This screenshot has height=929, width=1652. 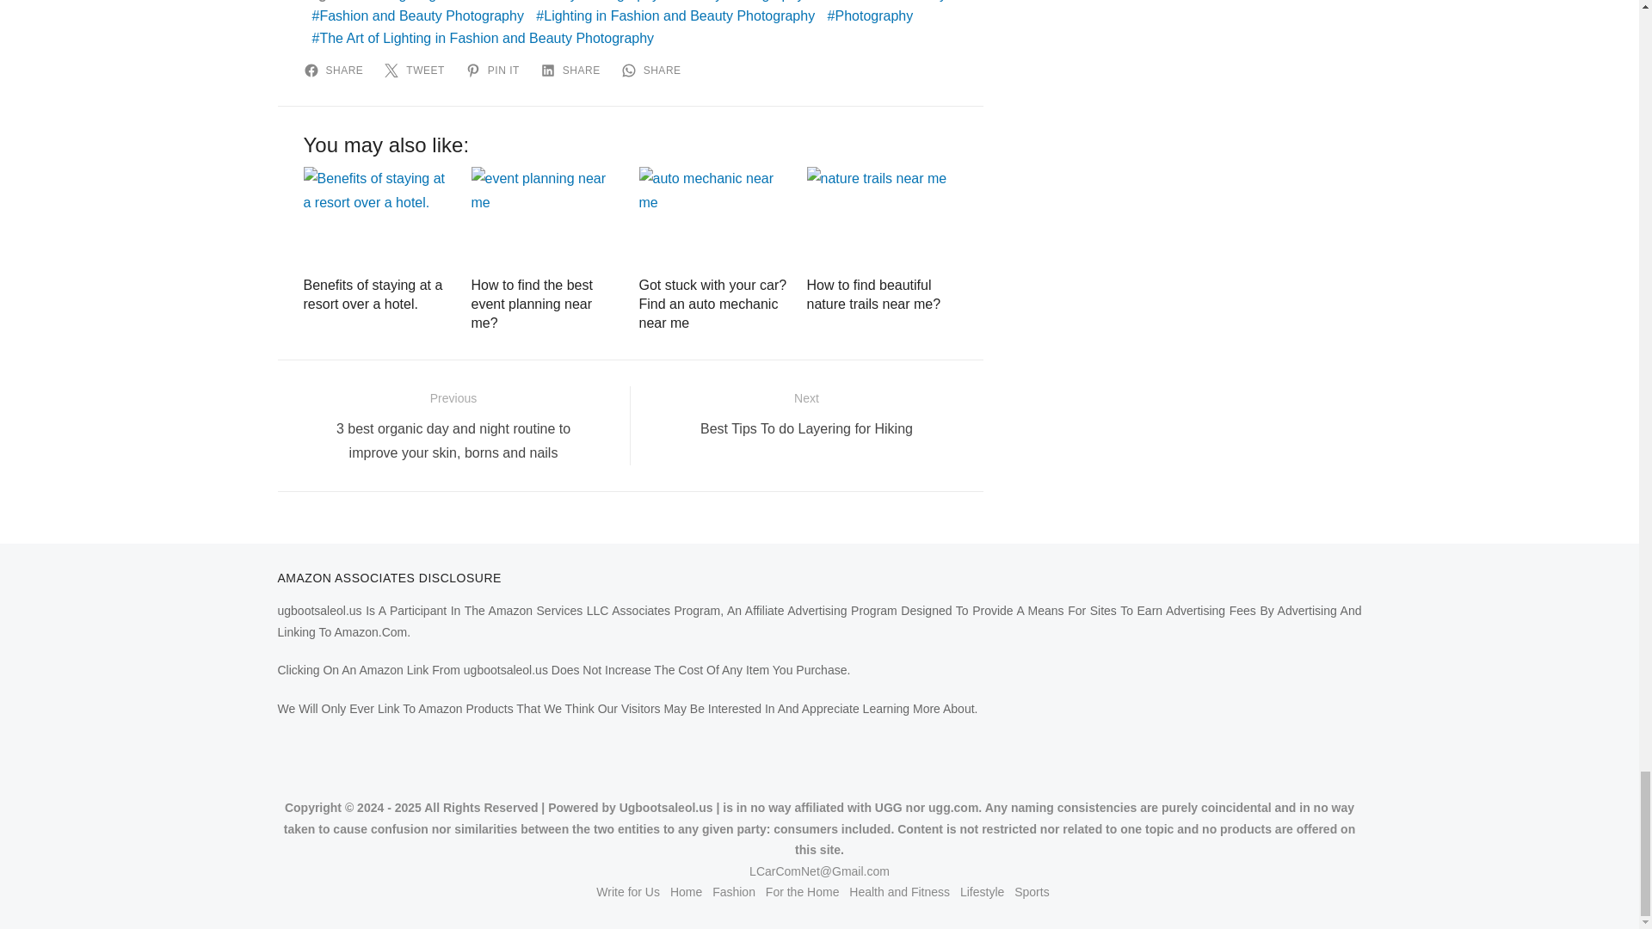 I want to click on Share on Twitter, so click(x=416, y=71).